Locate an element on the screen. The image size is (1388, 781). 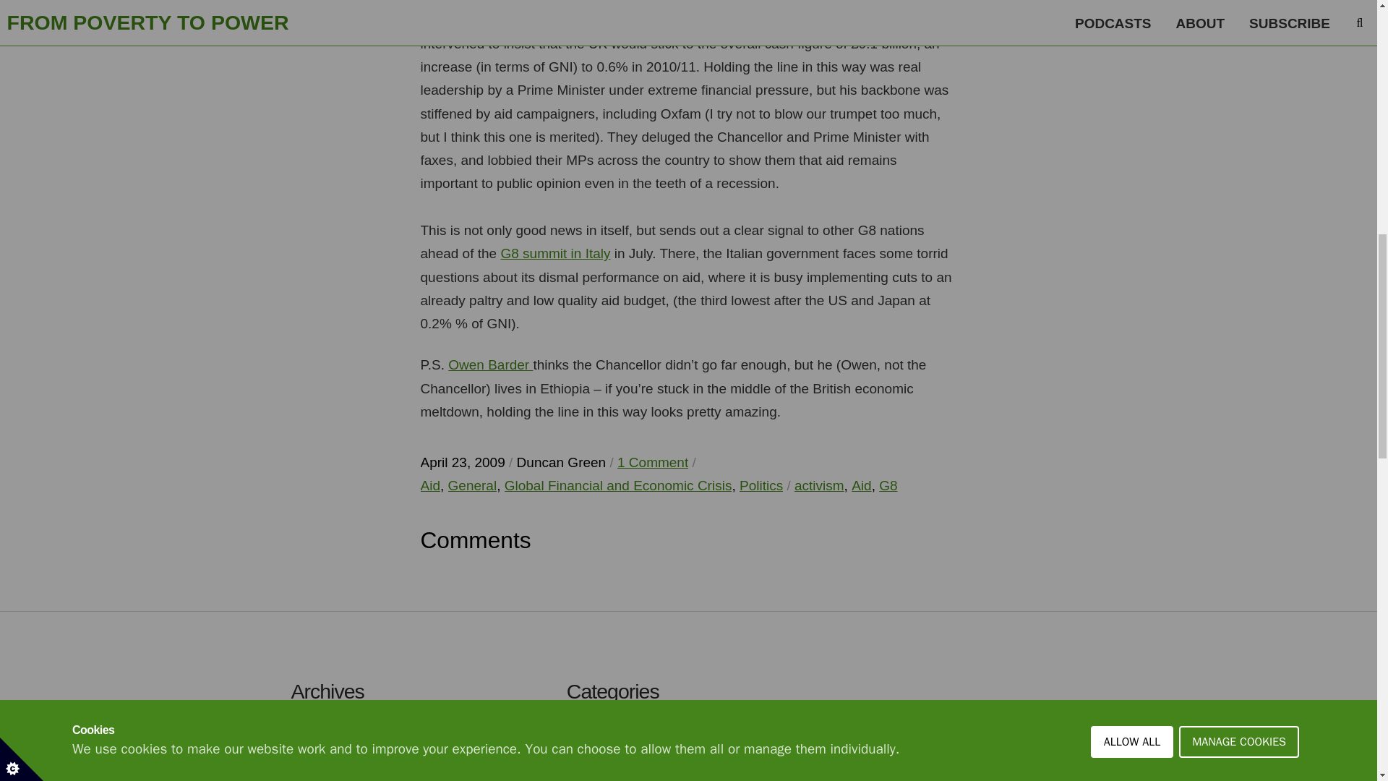
Owen Barder is located at coordinates (490, 364).